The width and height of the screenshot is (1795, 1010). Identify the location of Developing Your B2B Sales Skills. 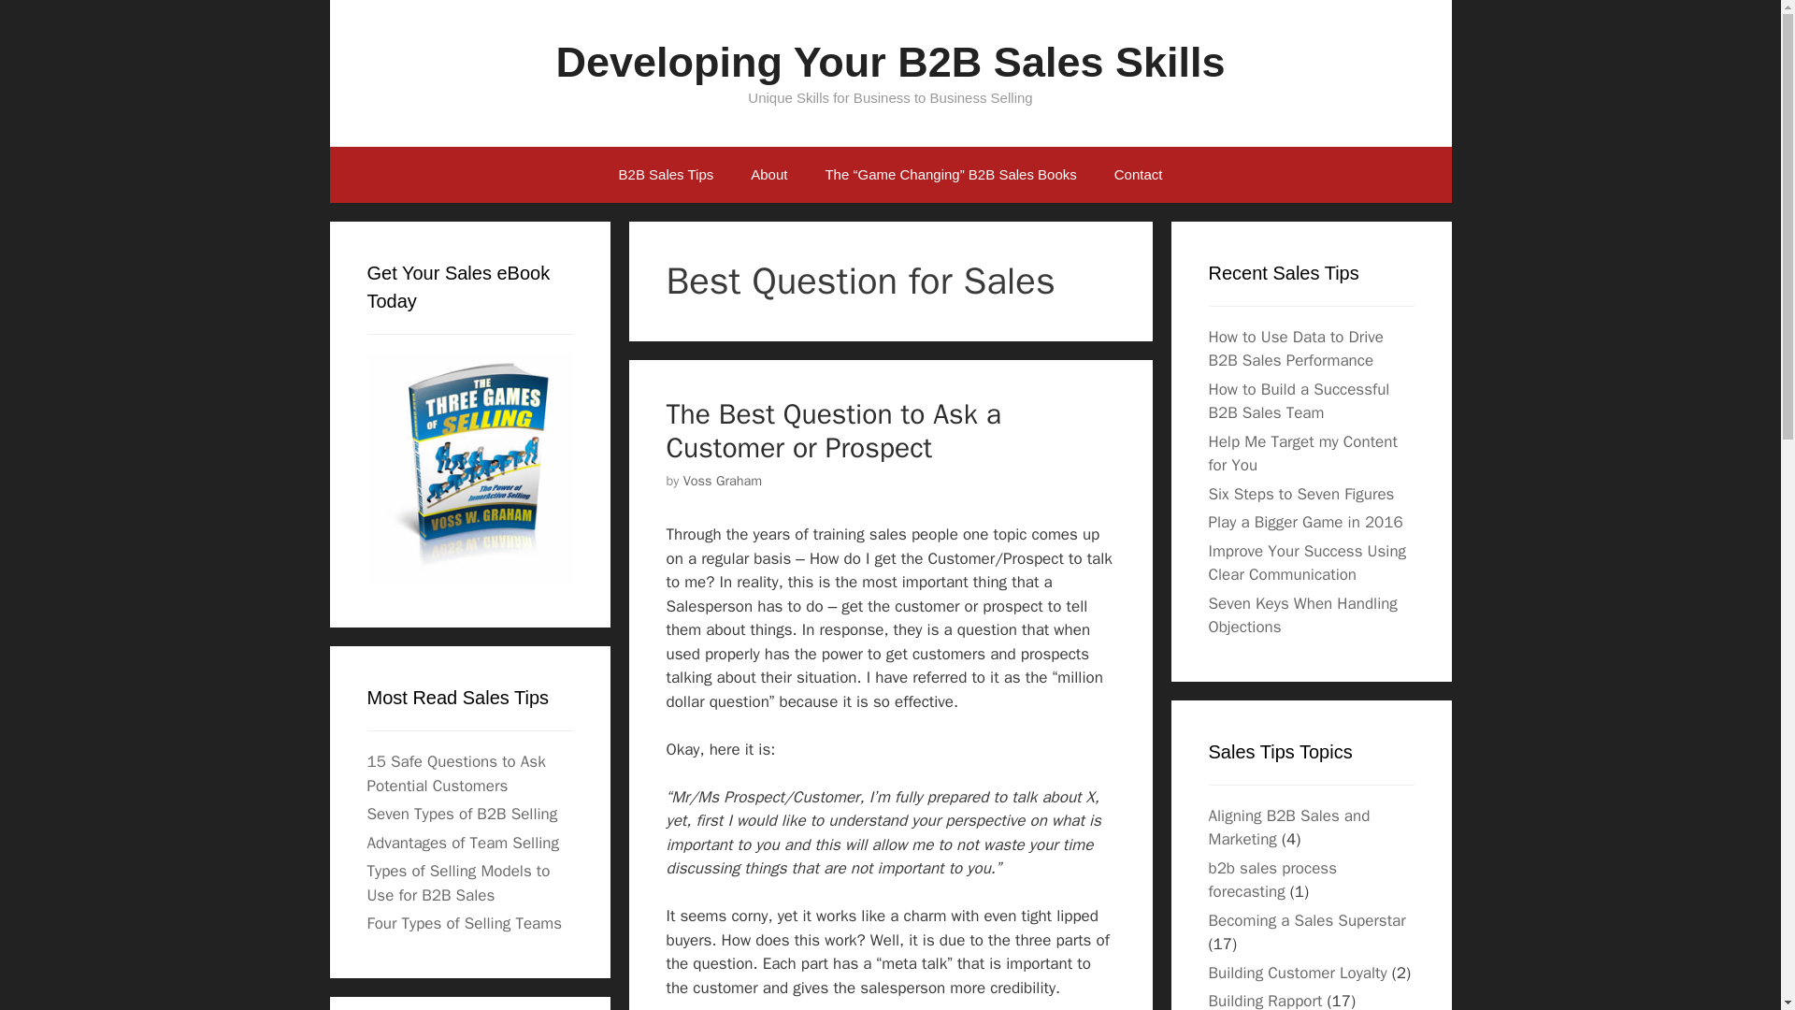
(889, 62).